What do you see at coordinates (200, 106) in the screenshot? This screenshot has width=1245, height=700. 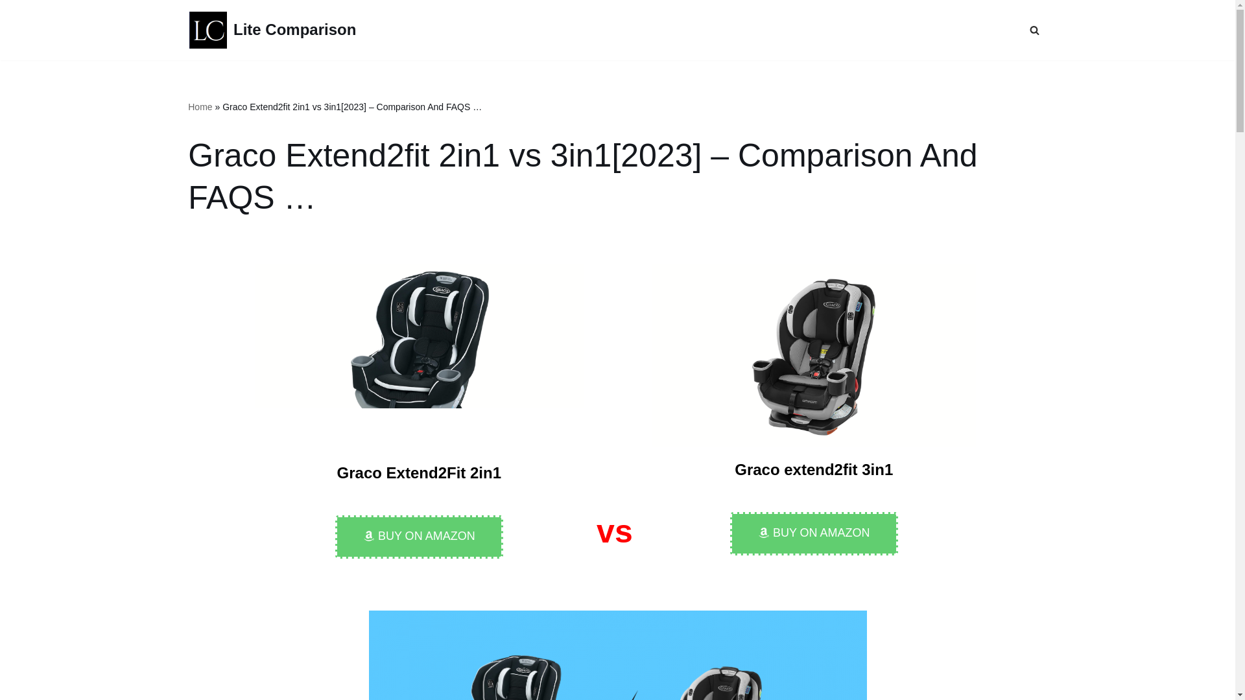 I see `Home` at bounding box center [200, 106].